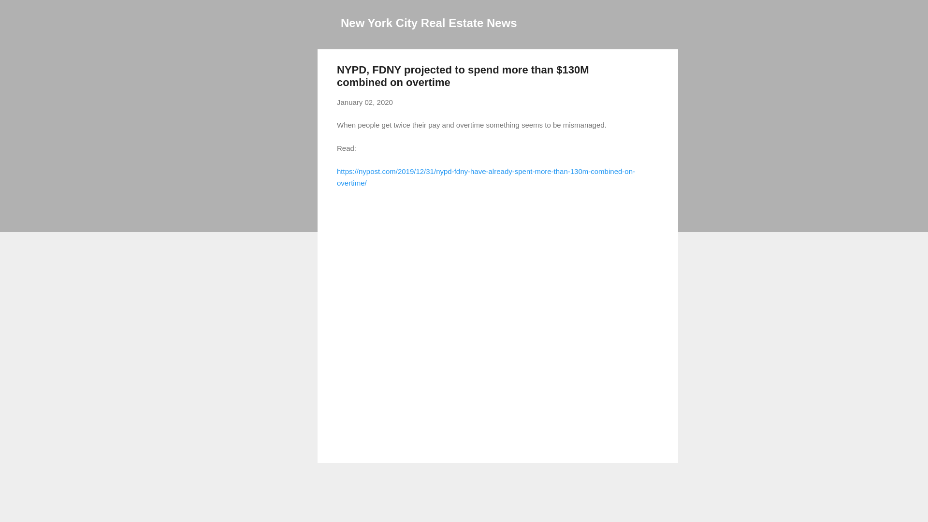 The width and height of the screenshot is (928, 522). I want to click on permanent link, so click(364, 102).